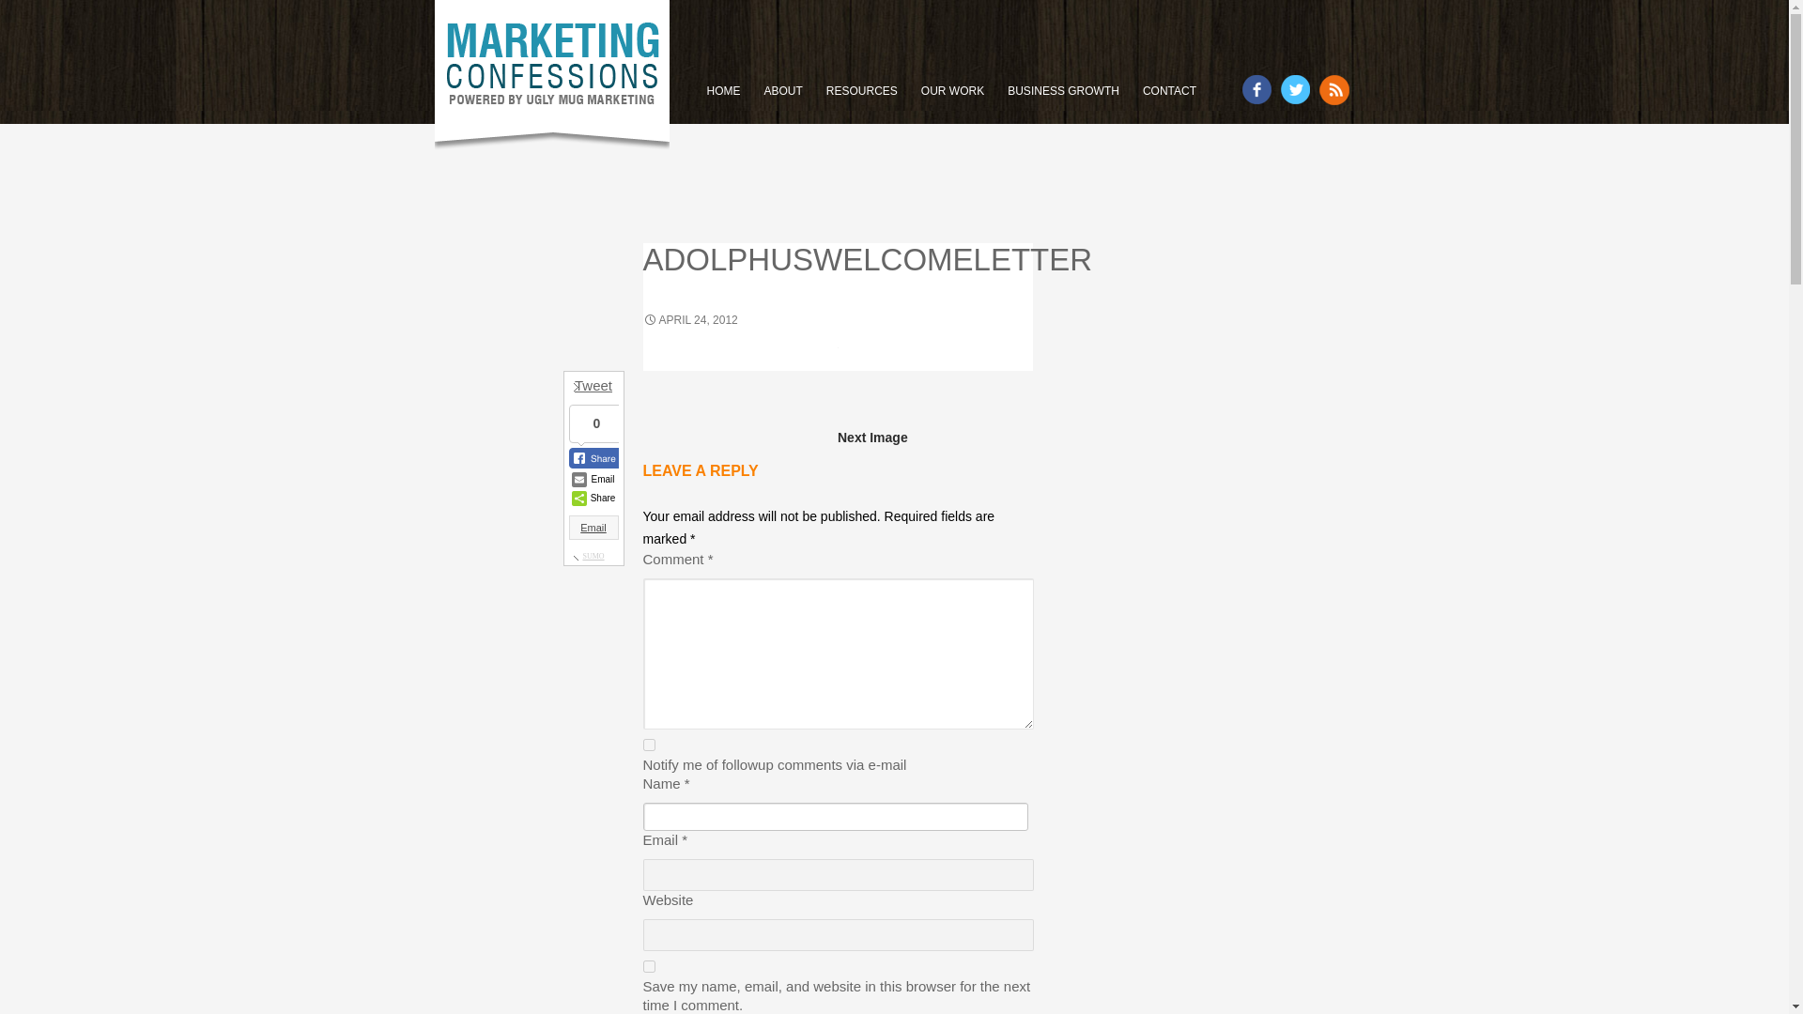 This screenshot has width=1803, height=1014. I want to click on CONTACT, so click(1170, 90).